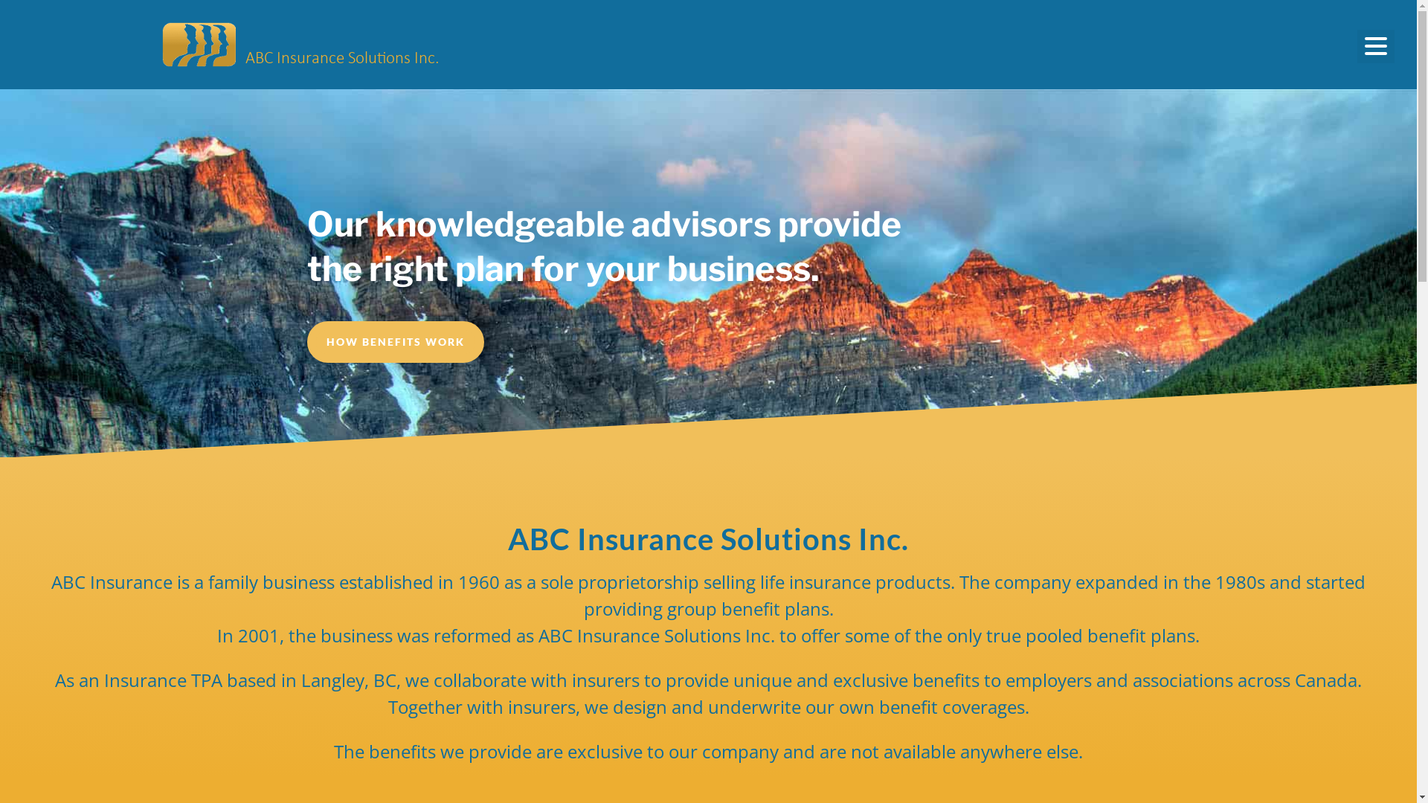  What do you see at coordinates (395, 342) in the screenshot?
I see `HOW BENEFITS WORK` at bounding box center [395, 342].